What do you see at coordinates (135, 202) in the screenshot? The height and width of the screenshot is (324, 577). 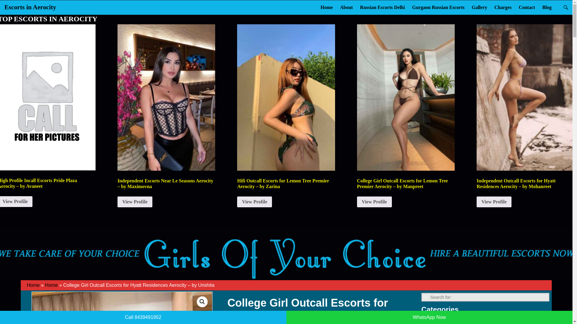 I see `View Profile` at bounding box center [135, 202].